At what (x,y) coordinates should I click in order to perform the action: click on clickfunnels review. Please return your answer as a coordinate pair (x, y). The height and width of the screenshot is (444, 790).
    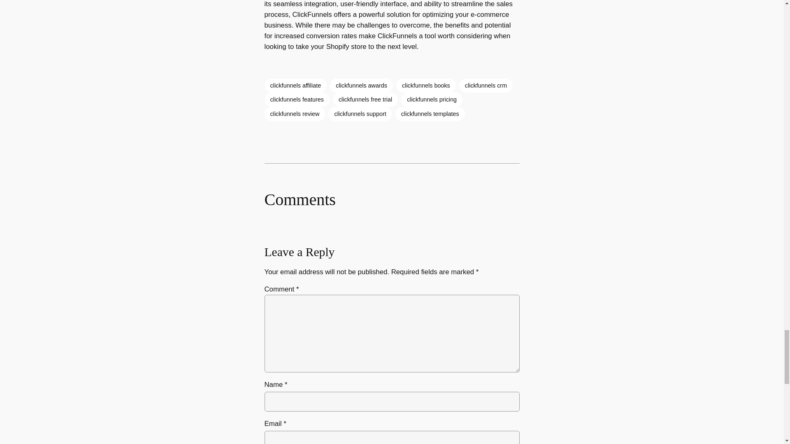
    Looking at the image, I should click on (294, 113).